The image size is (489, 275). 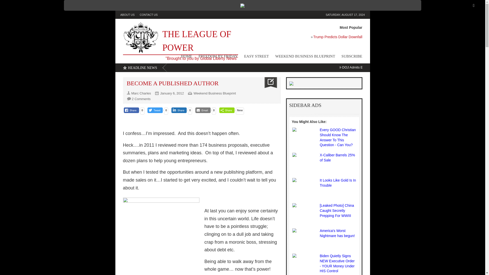 I want to click on Weekend Business Blueprint, so click(x=214, y=93).